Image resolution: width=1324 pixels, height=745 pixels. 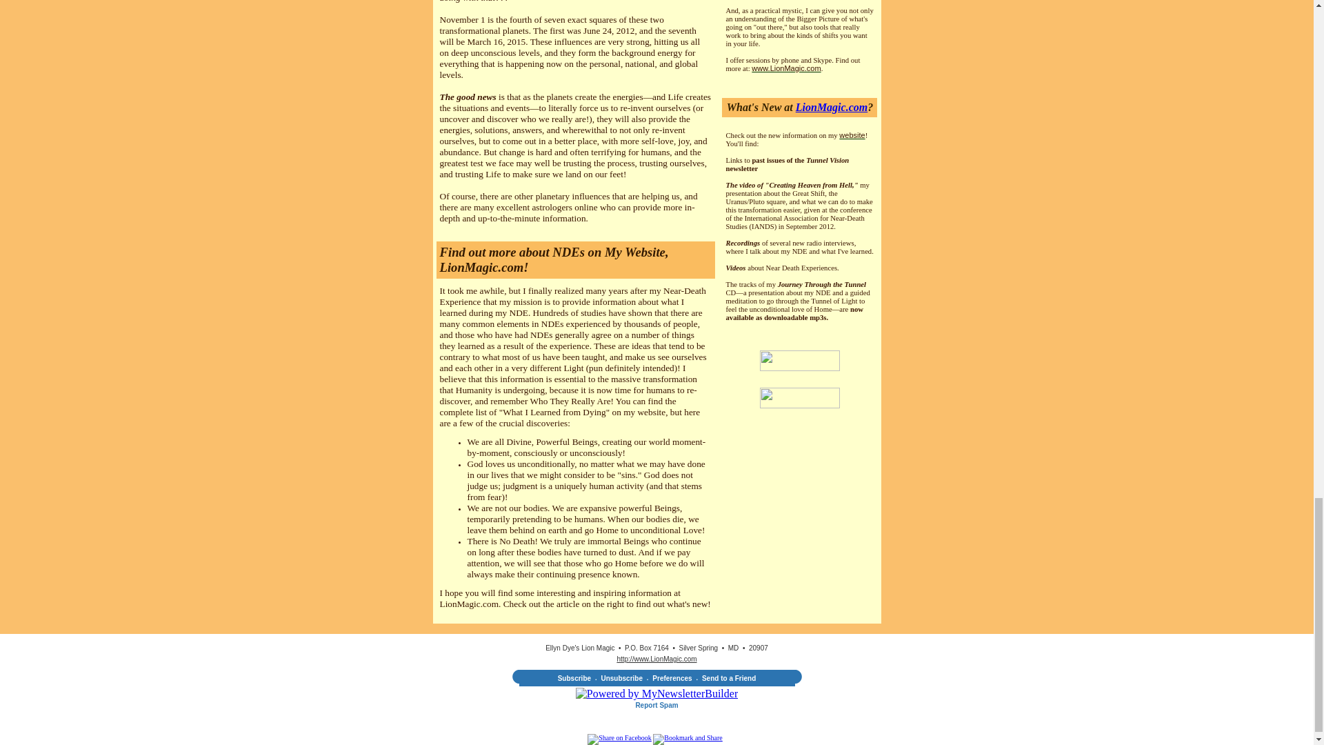 I want to click on www.LionMagic.com, so click(x=786, y=68).